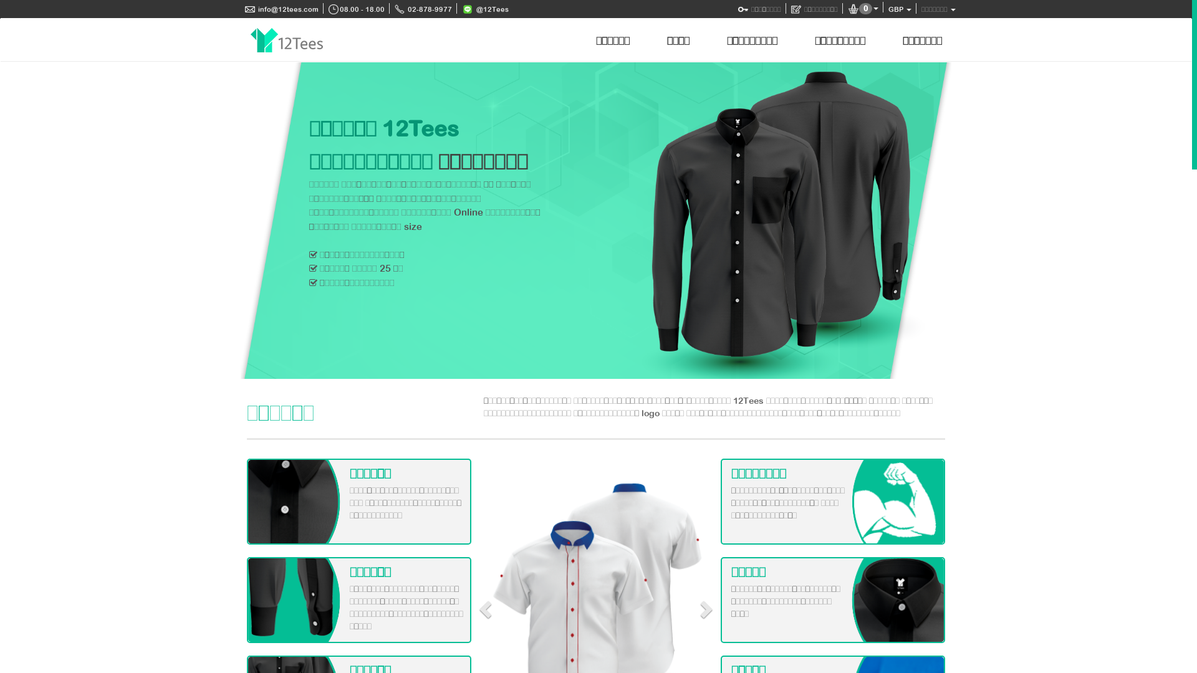 The height and width of the screenshot is (673, 1197). What do you see at coordinates (900, 9) in the screenshot?
I see `GBP` at bounding box center [900, 9].